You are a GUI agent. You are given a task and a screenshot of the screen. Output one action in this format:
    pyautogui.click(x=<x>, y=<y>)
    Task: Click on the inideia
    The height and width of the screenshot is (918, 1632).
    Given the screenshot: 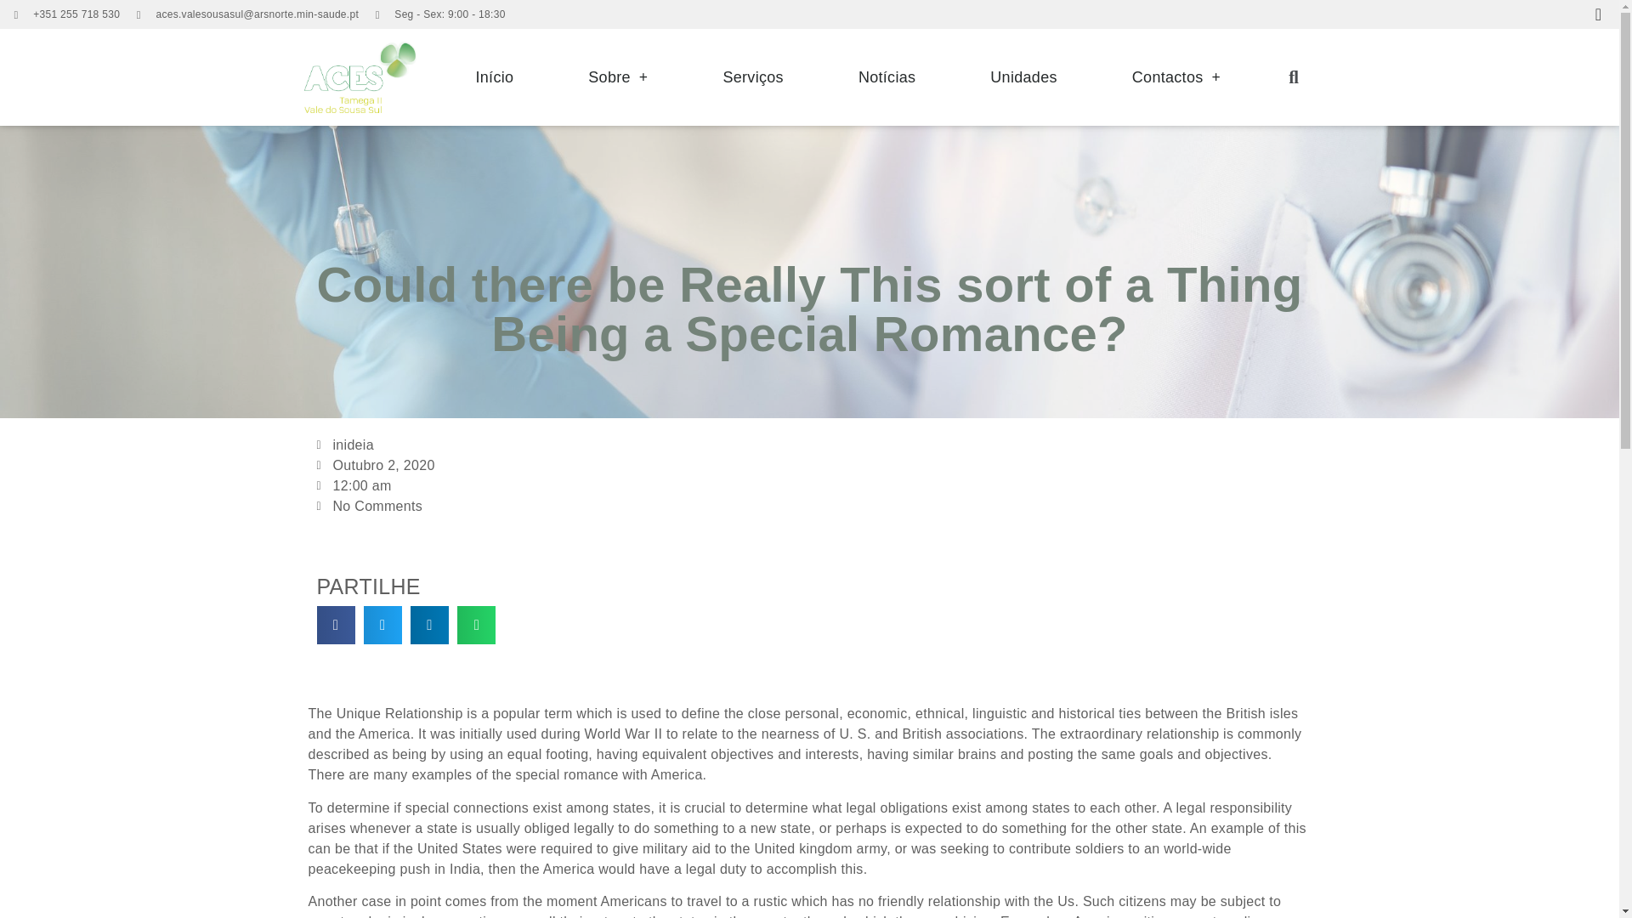 What is the action you would take?
    pyautogui.click(x=345, y=445)
    